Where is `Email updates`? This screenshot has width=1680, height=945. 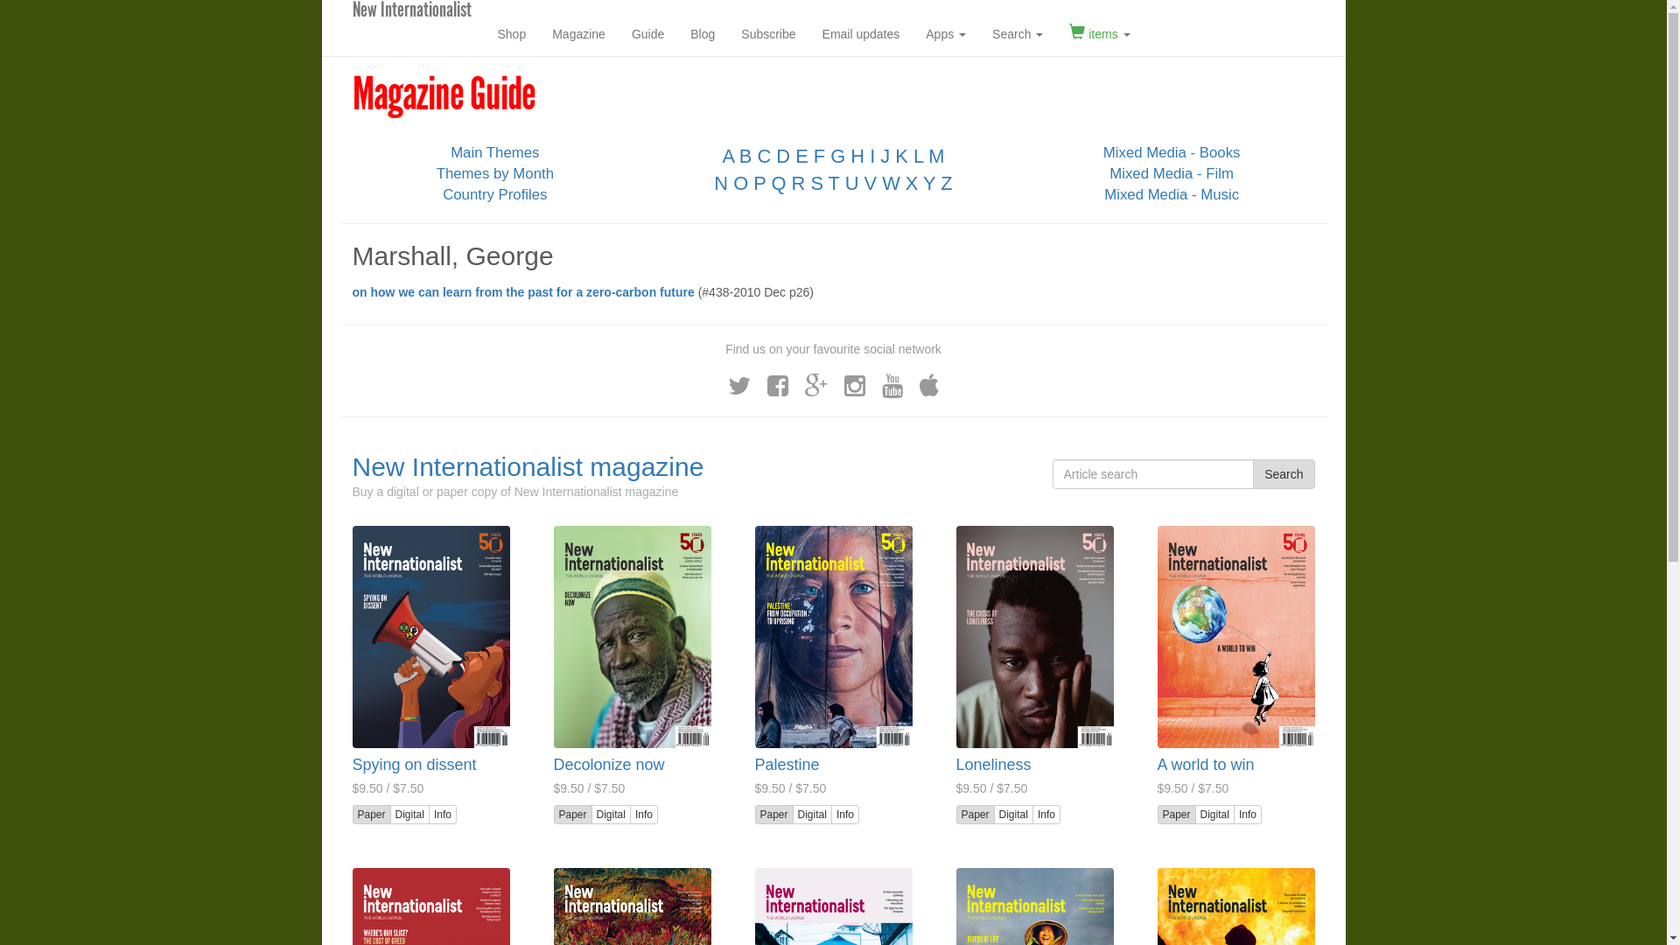
Email updates is located at coordinates (861, 34).